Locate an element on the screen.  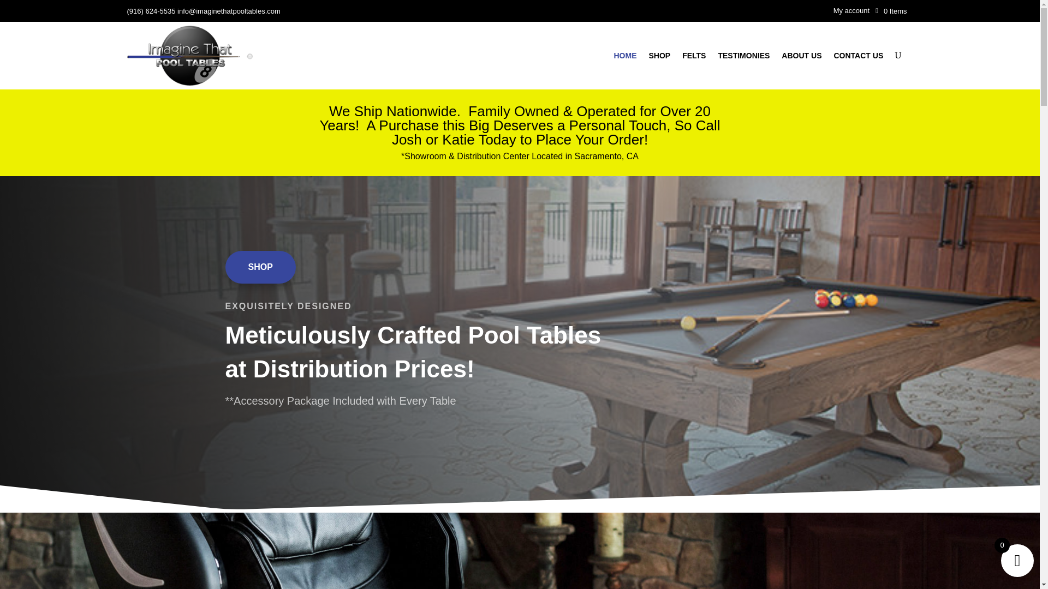
HOME is located at coordinates (624, 58).